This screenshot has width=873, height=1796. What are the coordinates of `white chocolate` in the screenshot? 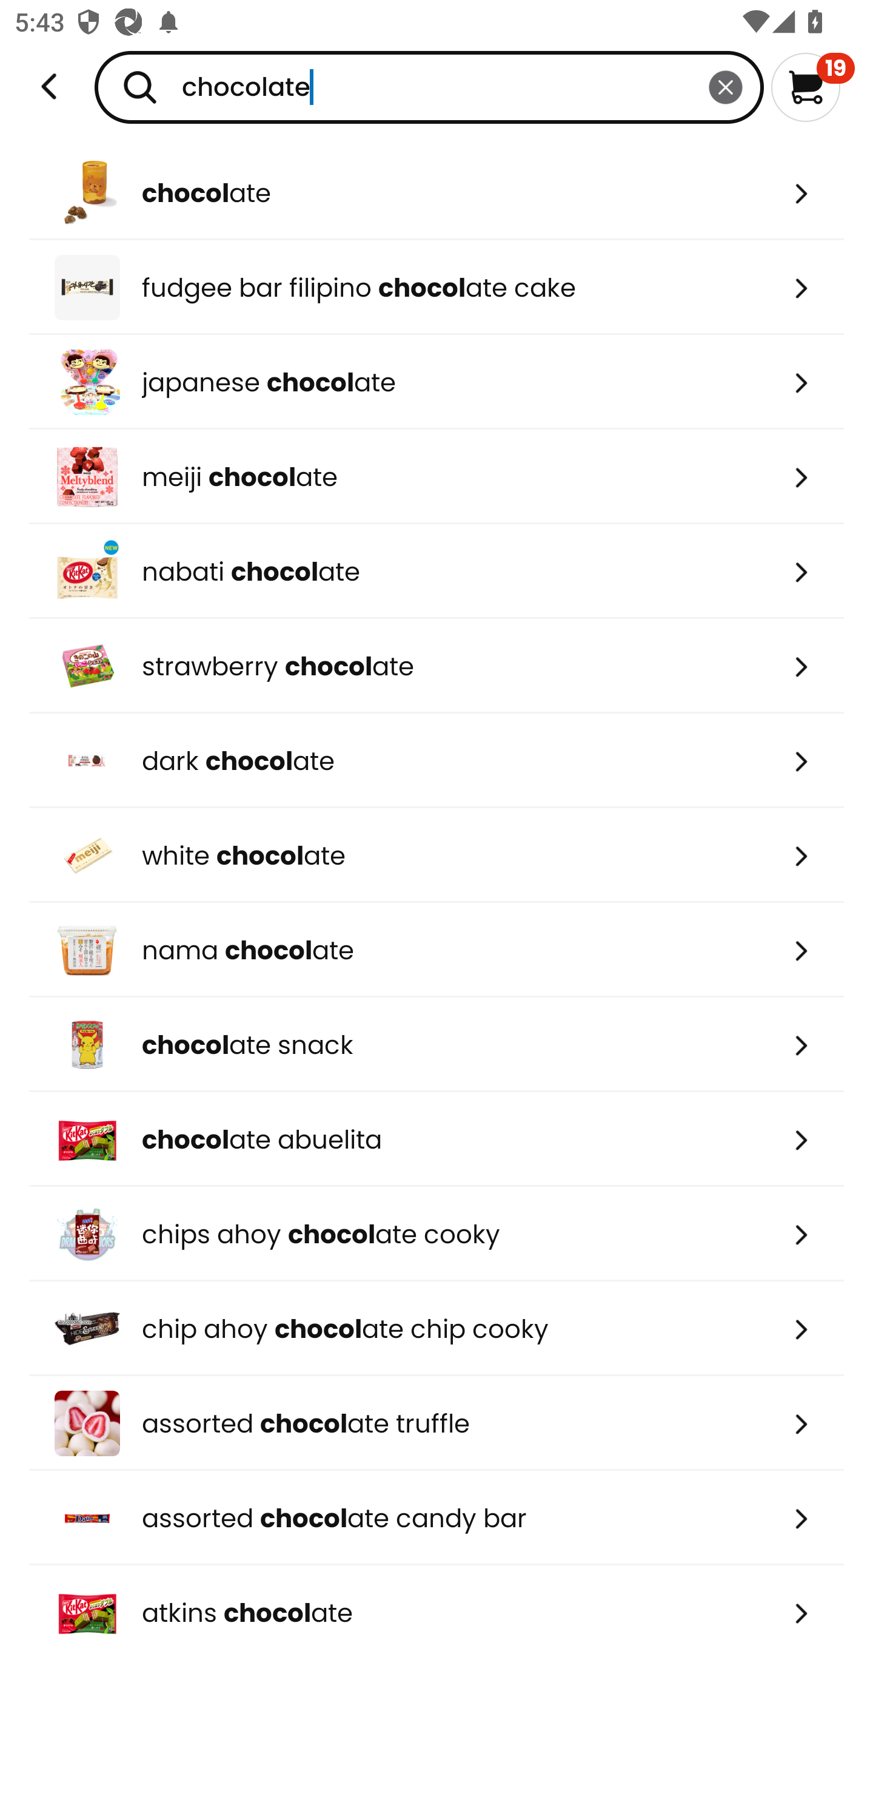 It's located at (436, 856).